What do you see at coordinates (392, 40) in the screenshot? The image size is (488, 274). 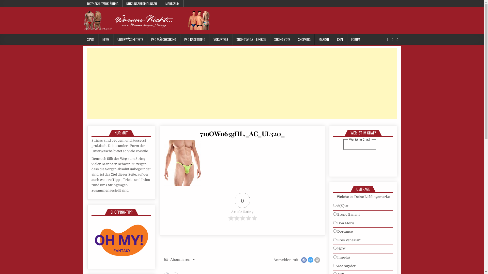 I see `Tumblr` at bounding box center [392, 40].